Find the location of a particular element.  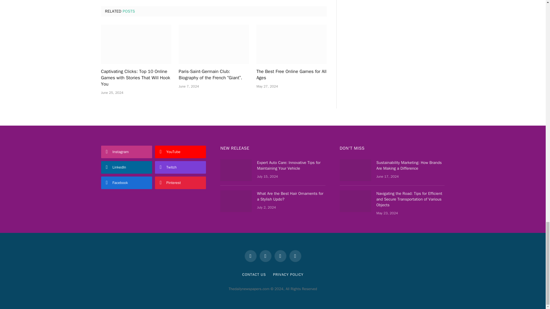

The Best Free Online Games for All Ages is located at coordinates (291, 75).